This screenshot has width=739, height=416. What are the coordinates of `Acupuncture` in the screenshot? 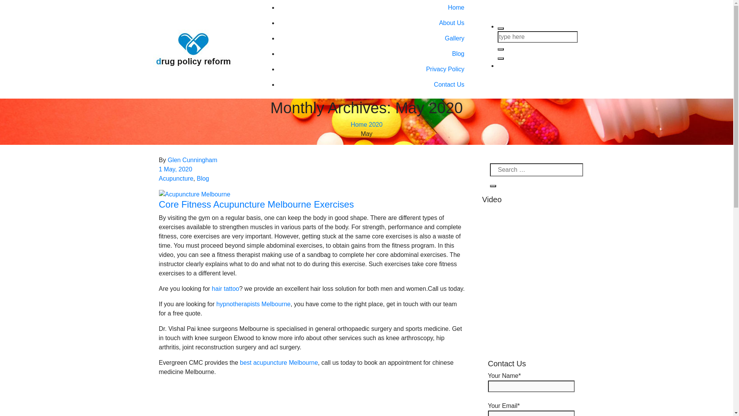 It's located at (176, 179).